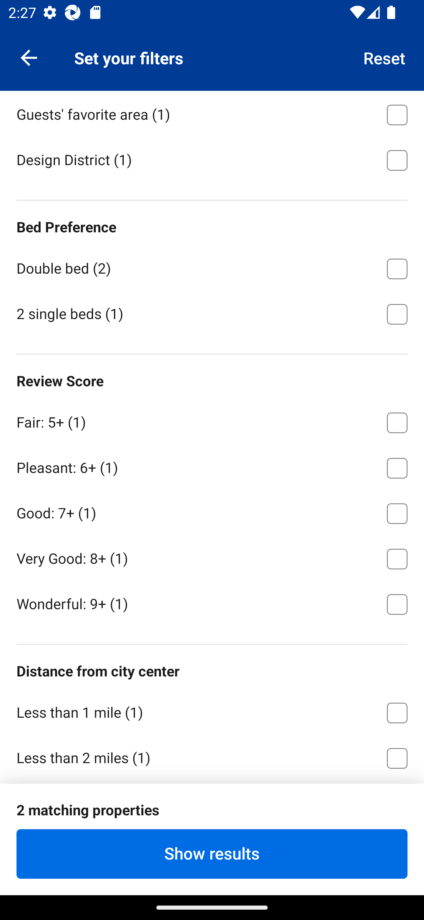  I want to click on Good: 7+ ⁦(1), so click(212, 511).